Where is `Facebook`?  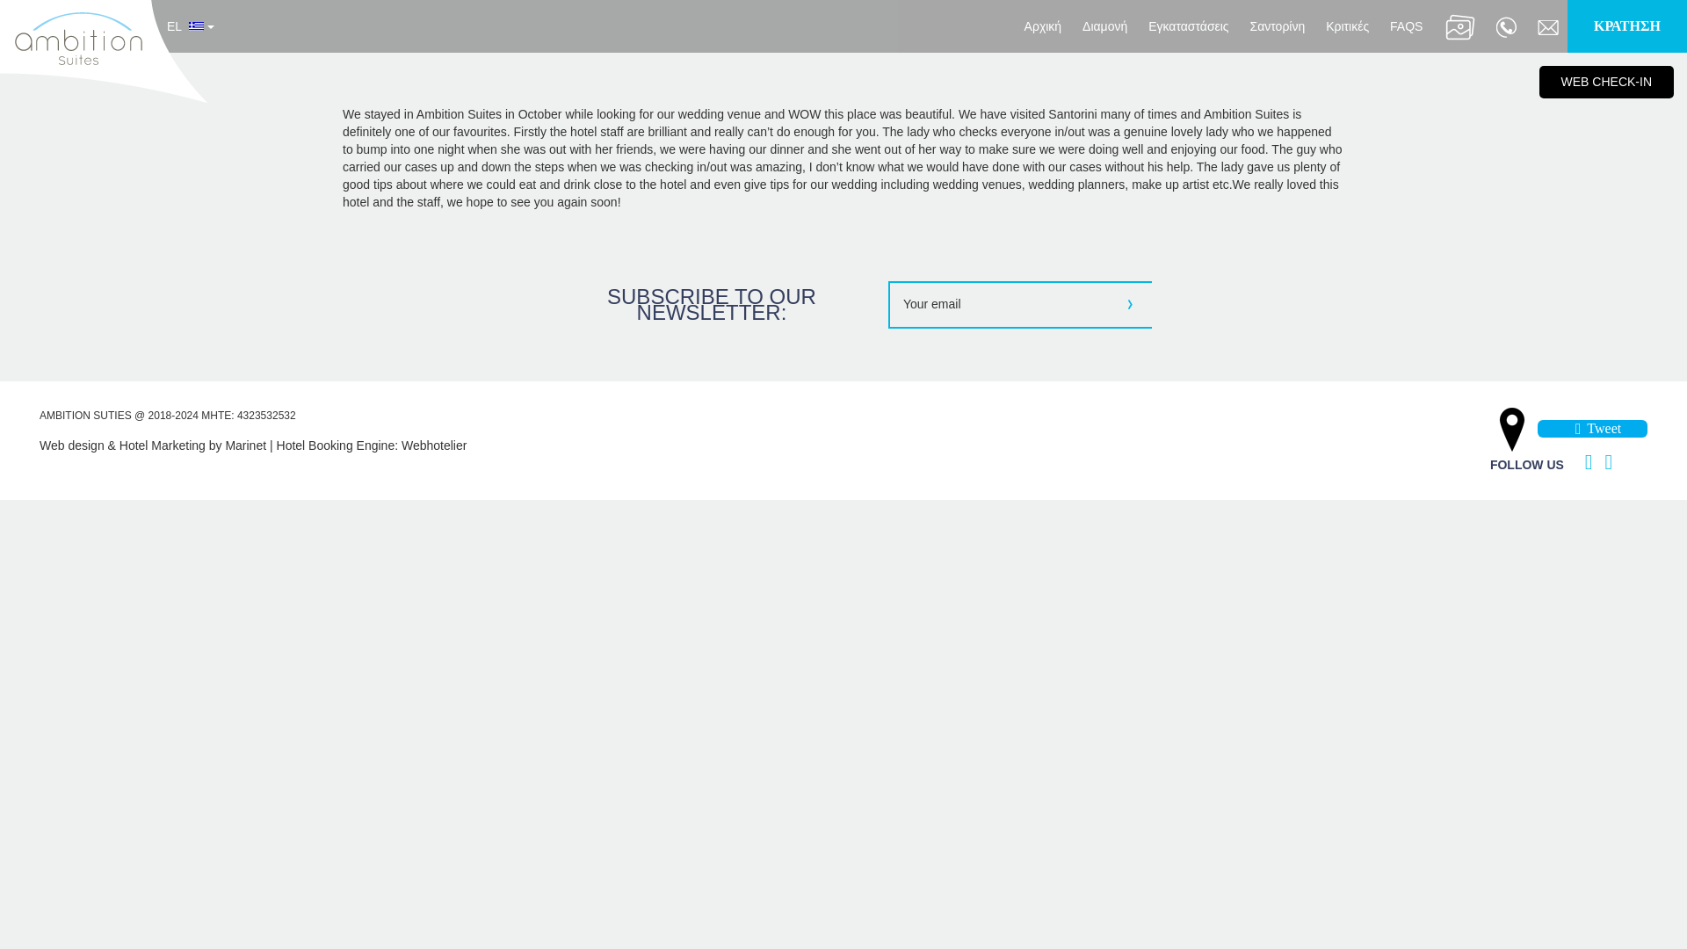 Facebook is located at coordinates (1583, 462).